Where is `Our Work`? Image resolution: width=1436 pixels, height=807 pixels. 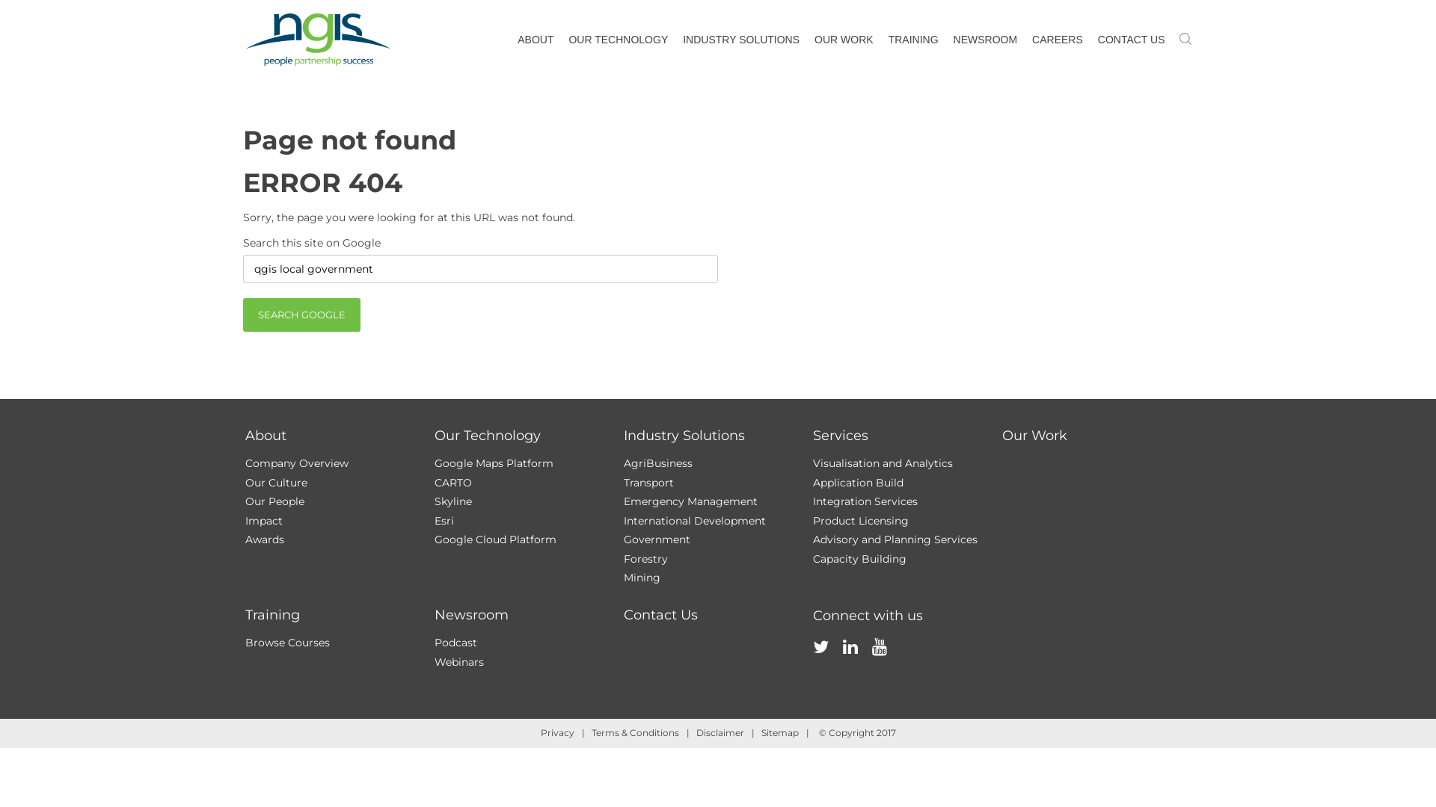
Our Work is located at coordinates (1035, 436).